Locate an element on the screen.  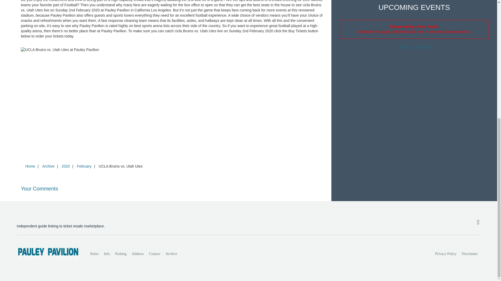
Home is located at coordinates (30, 166).